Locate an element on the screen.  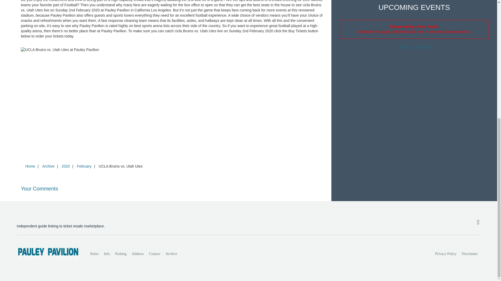
Home is located at coordinates (30, 166).